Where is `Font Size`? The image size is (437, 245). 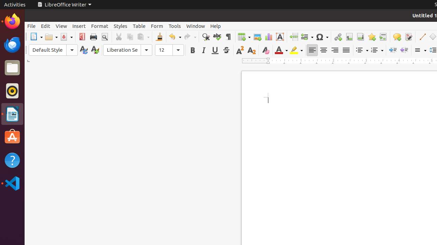 Font Size is located at coordinates (164, 50).